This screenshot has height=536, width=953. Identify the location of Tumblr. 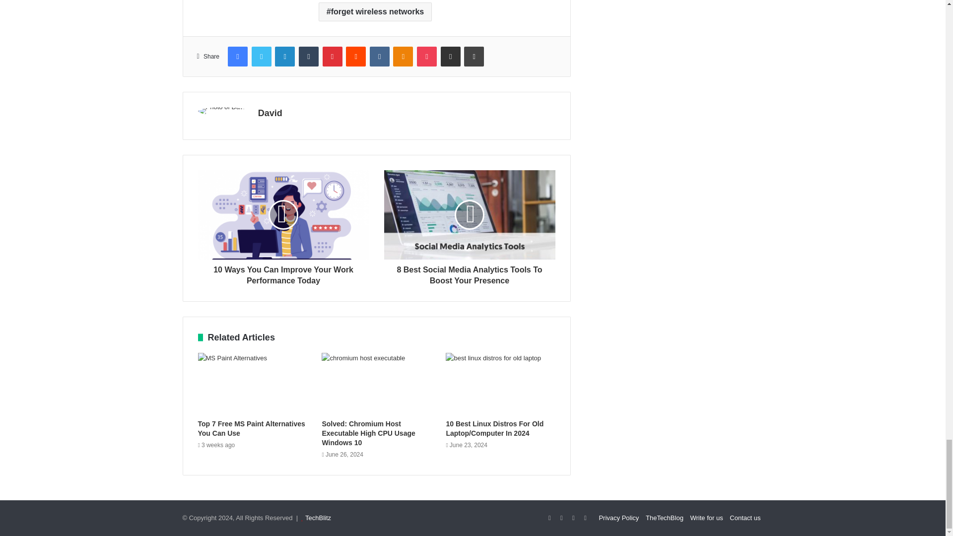
(309, 56).